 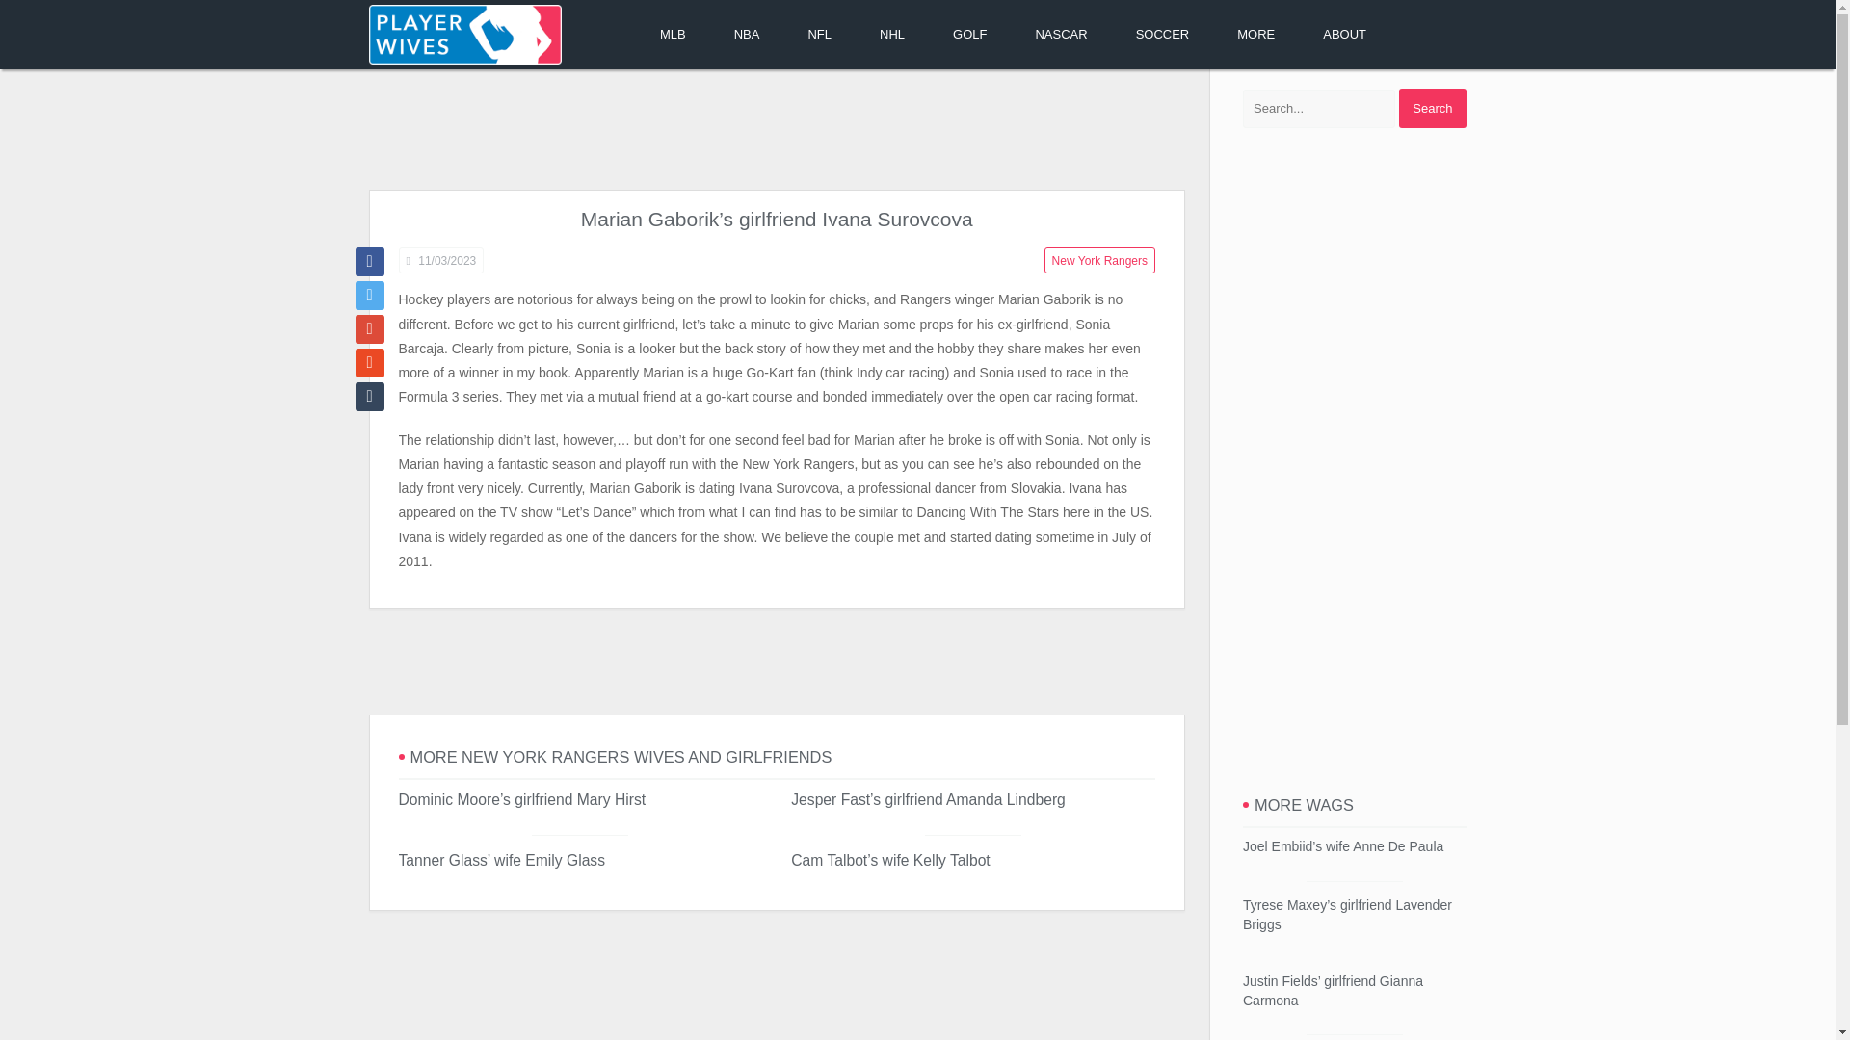 I want to click on NFL, so click(x=819, y=35).